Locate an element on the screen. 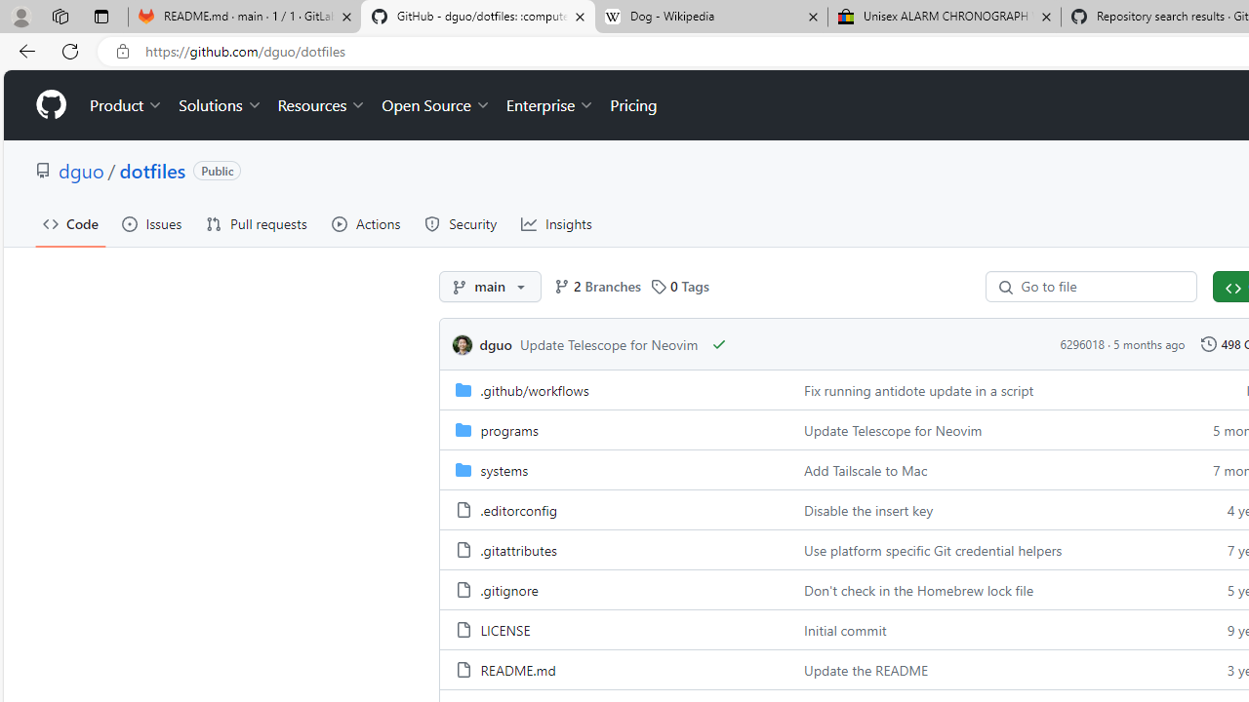 This screenshot has height=702, width=1249. .editorconfig, (File) is located at coordinates (614, 509).